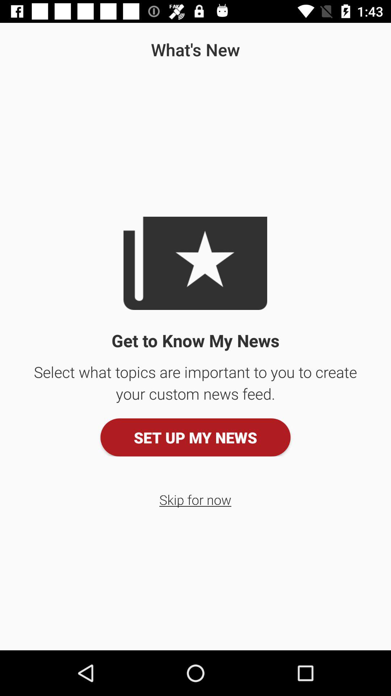 The width and height of the screenshot is (391, 696). What do you see at coordinates (195, 500) in the screenshot?
I see `jump until the skip for now app` at bounding box center [195, 500].